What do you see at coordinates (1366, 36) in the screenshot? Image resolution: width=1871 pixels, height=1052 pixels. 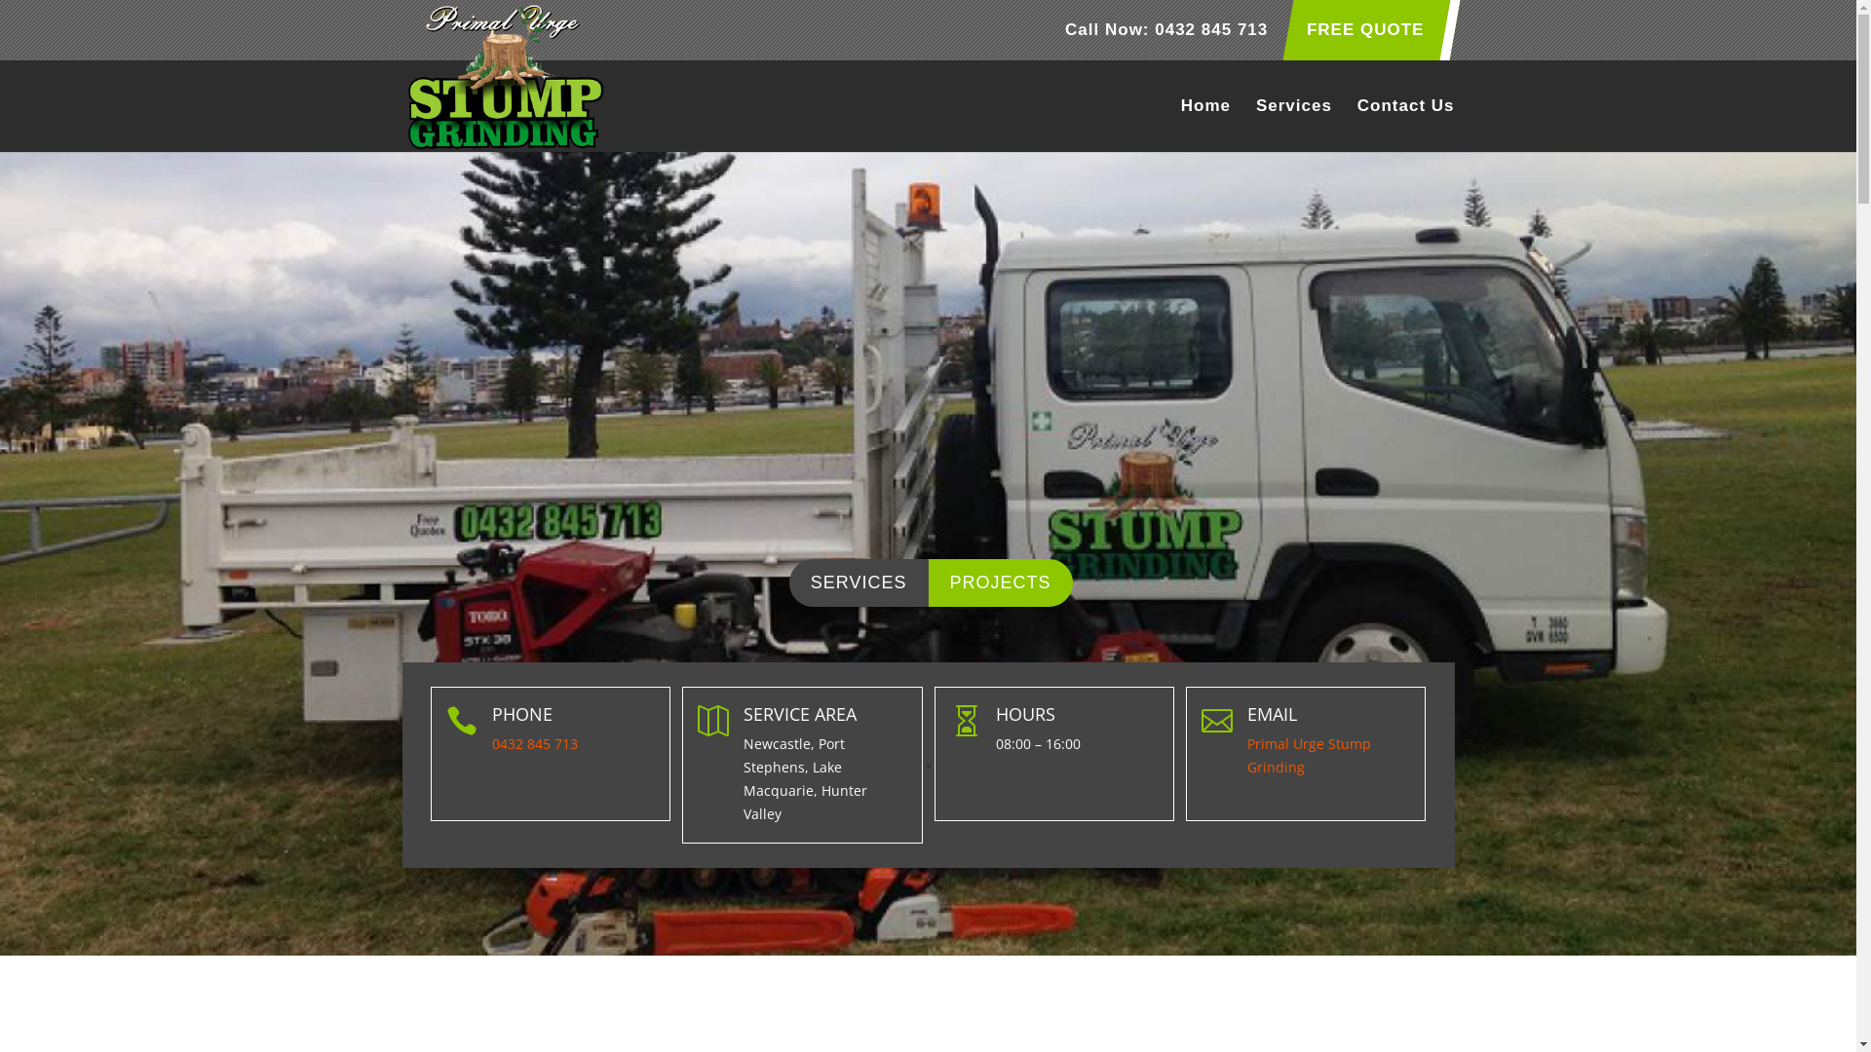 I see `FREE QUOTE` at bounding box center [1366, 36].